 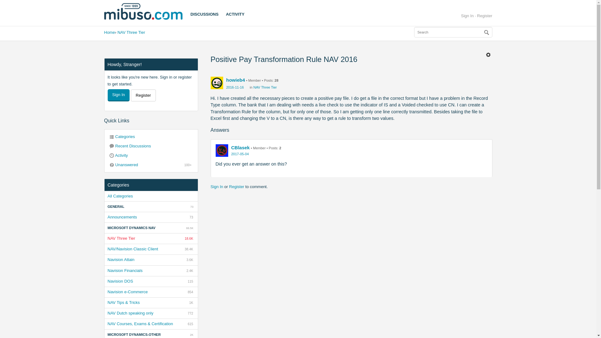 I want to click on All Categories, so click(x=151, y=196).